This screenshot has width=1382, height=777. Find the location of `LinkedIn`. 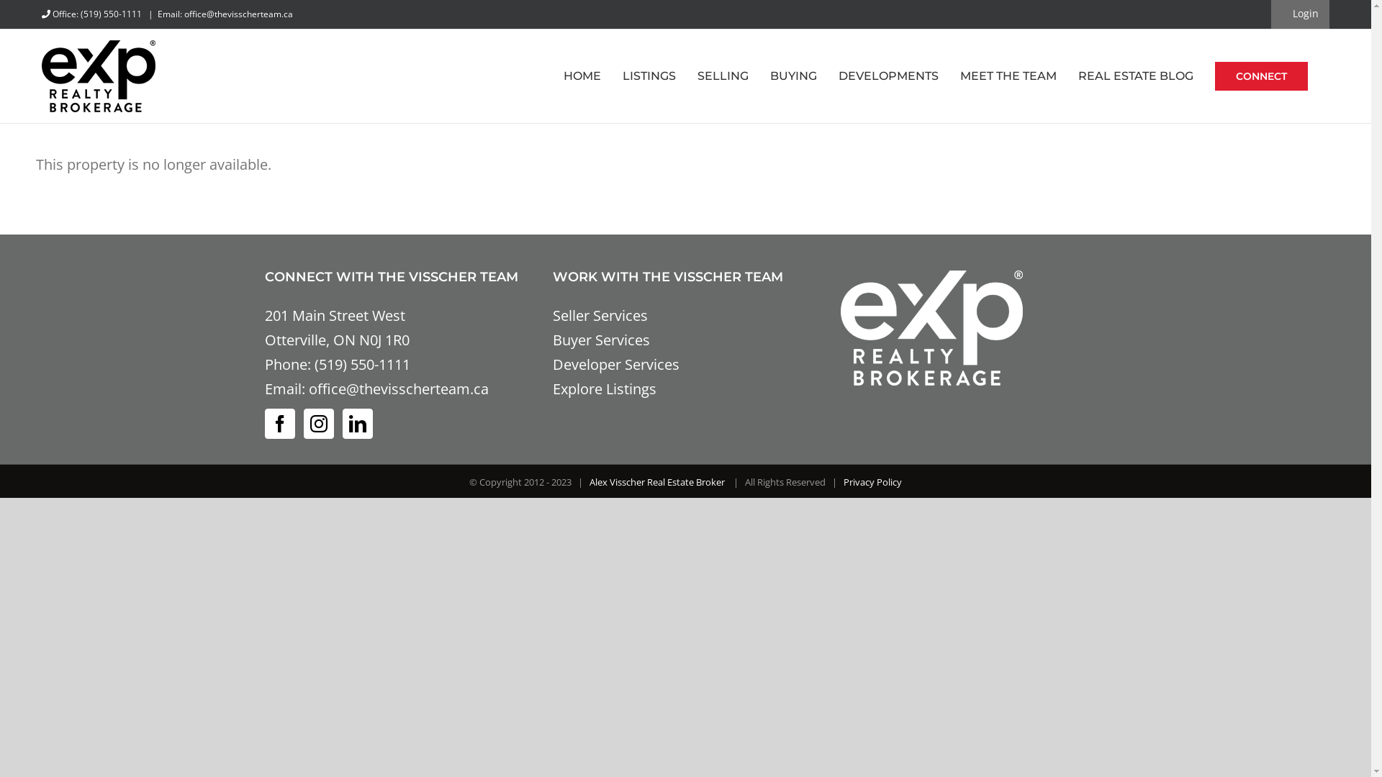

LinkedIn is located at coordinates (358, 424).